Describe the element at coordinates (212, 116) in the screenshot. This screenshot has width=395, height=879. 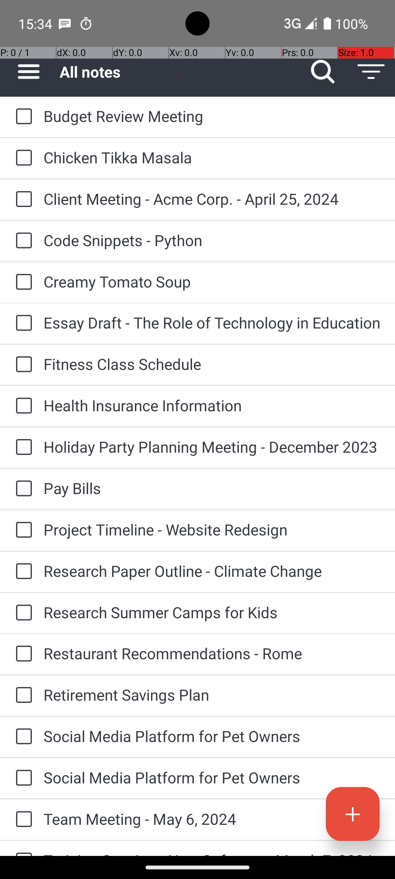
I see `Budget Review Meeting` at that location.